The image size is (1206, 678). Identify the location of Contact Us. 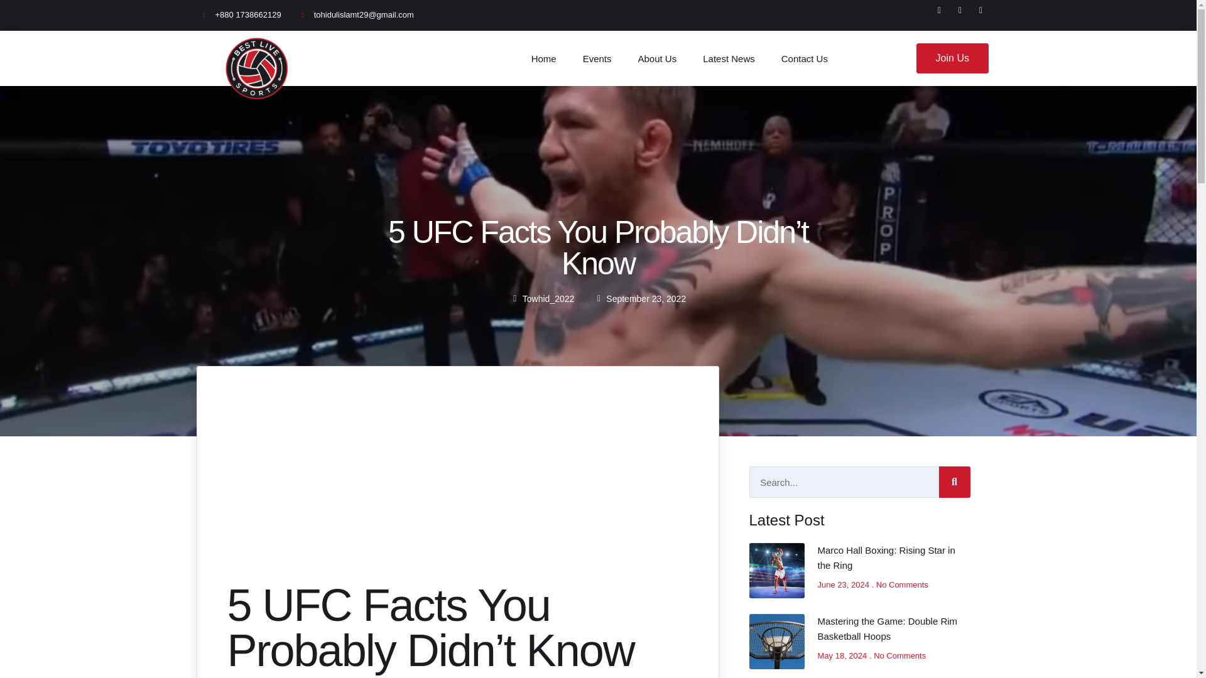
(804, 58).